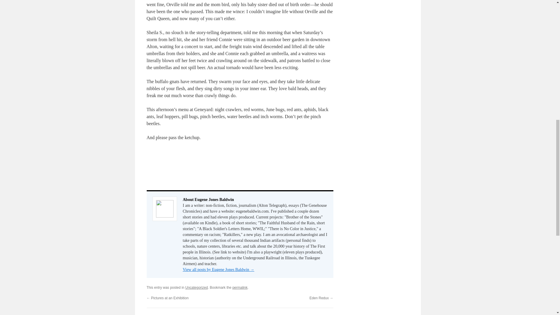 The image size is (560, 315). I want to click on Uncategorized, so click(197, 287).